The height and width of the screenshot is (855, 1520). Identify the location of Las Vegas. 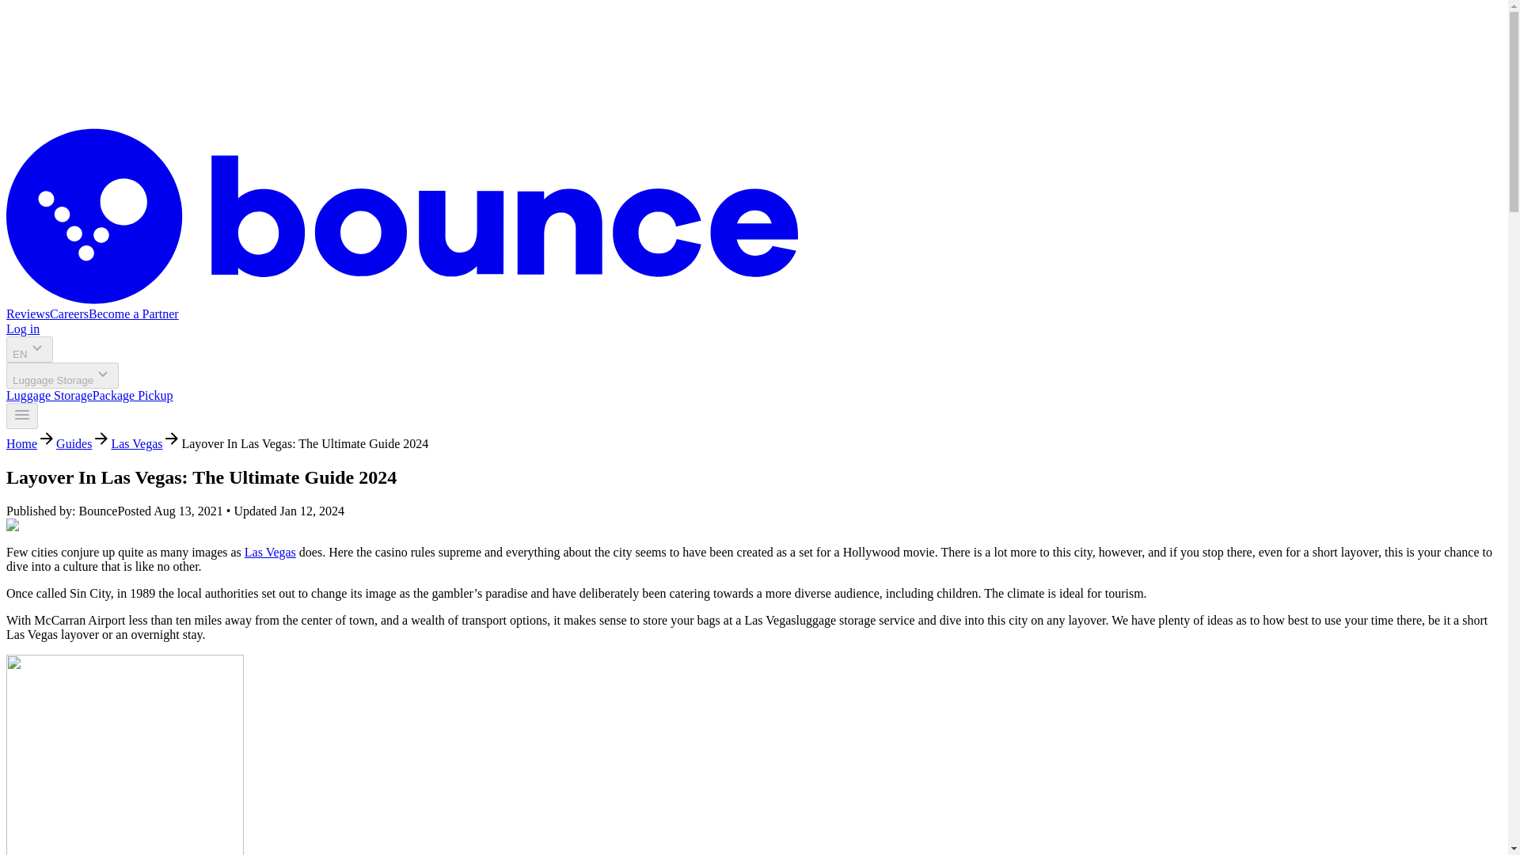
(136, 443).